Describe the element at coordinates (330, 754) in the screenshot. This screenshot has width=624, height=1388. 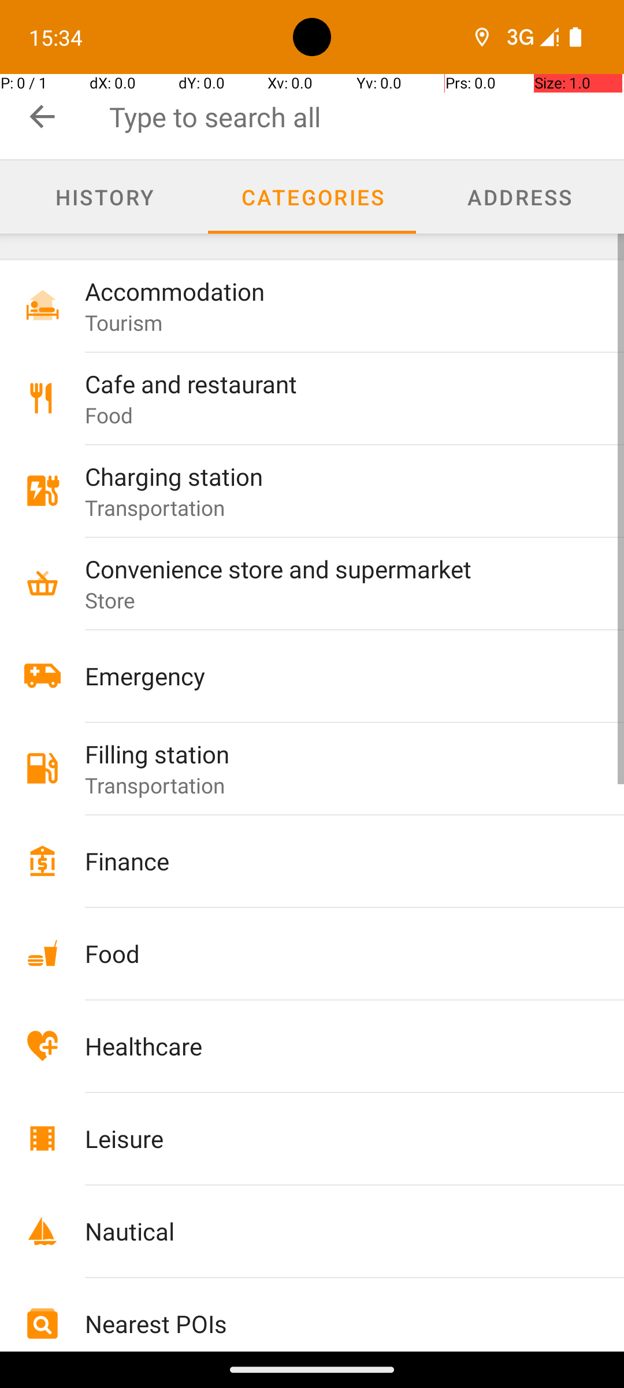
I see `Filling station` at that location.